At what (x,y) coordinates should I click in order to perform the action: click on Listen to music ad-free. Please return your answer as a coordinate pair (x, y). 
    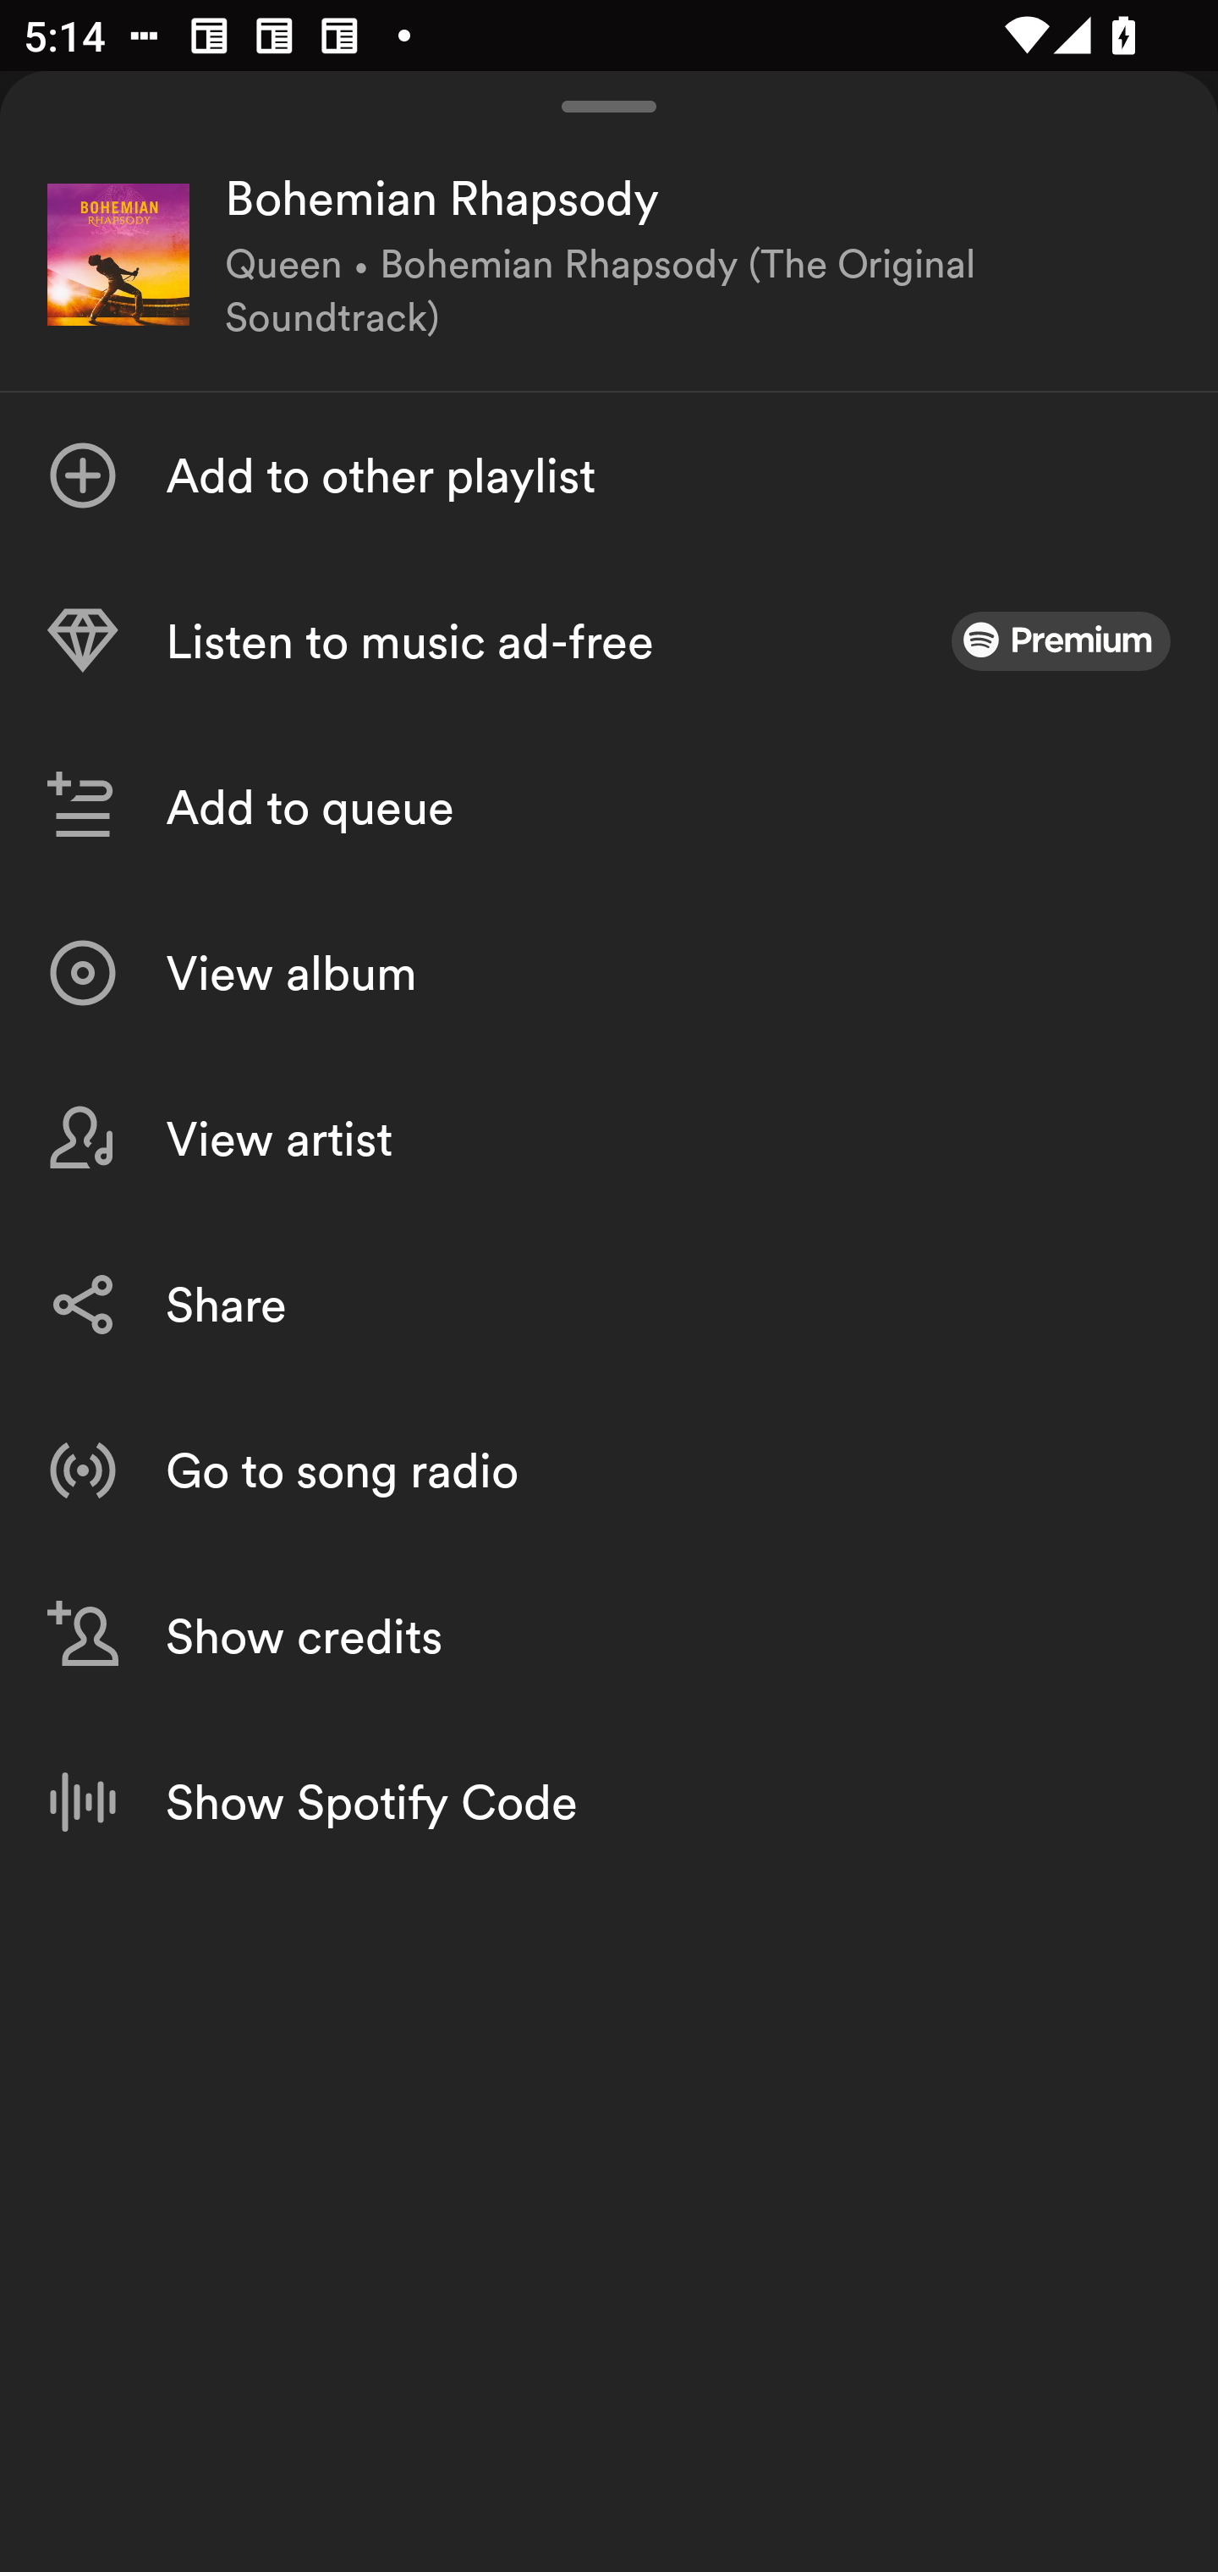
    Looking at the image, I should click on (609, 641).